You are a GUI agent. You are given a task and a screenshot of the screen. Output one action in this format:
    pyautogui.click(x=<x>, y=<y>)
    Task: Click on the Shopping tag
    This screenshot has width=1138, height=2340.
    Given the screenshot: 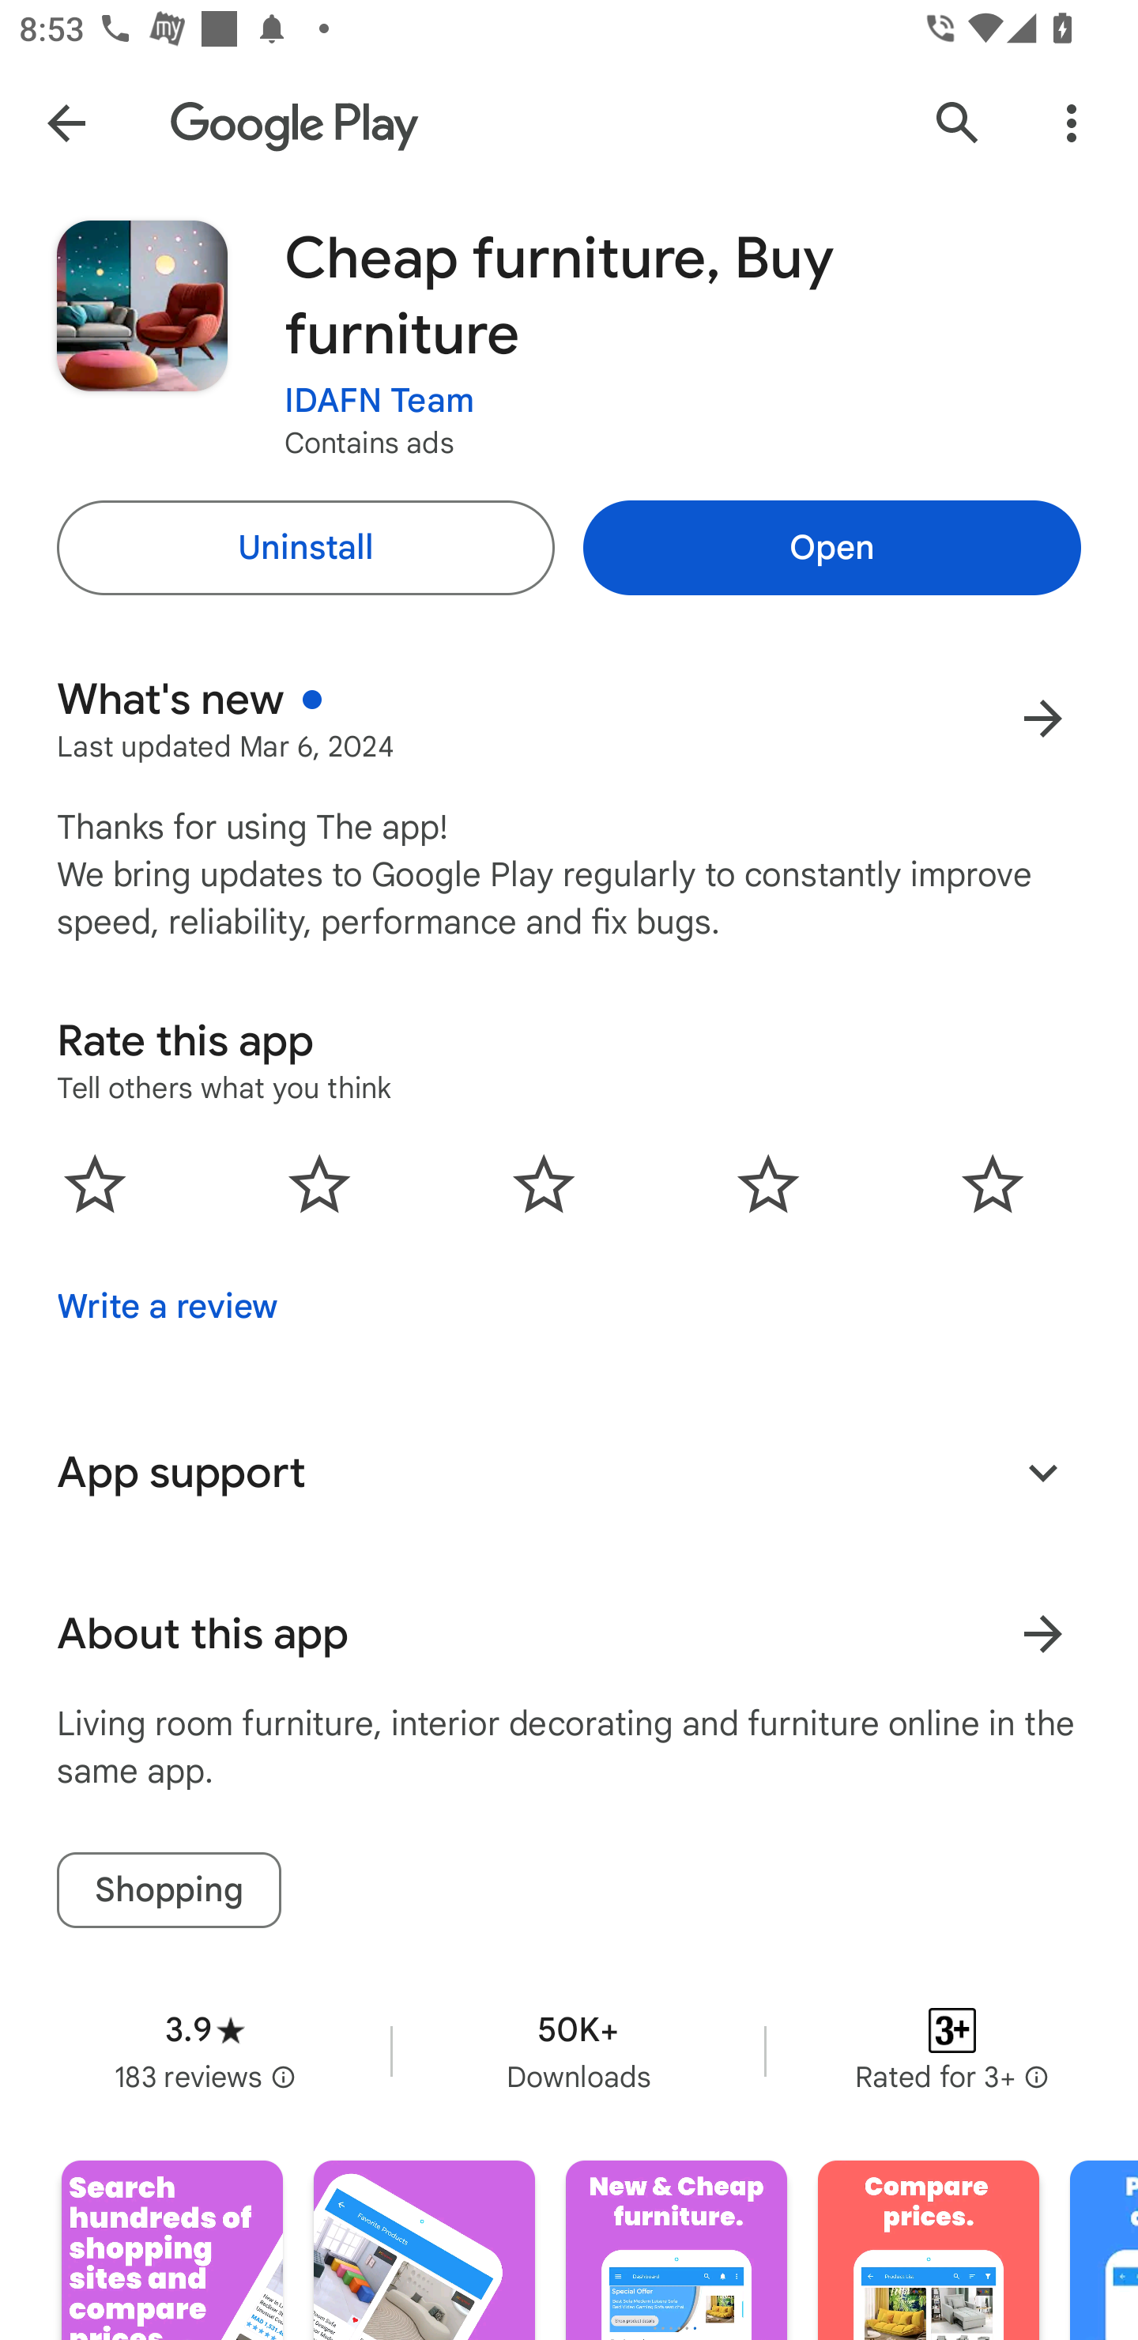 What is the action you would take?
    pyautogui.click(x=169, y=1889)
    